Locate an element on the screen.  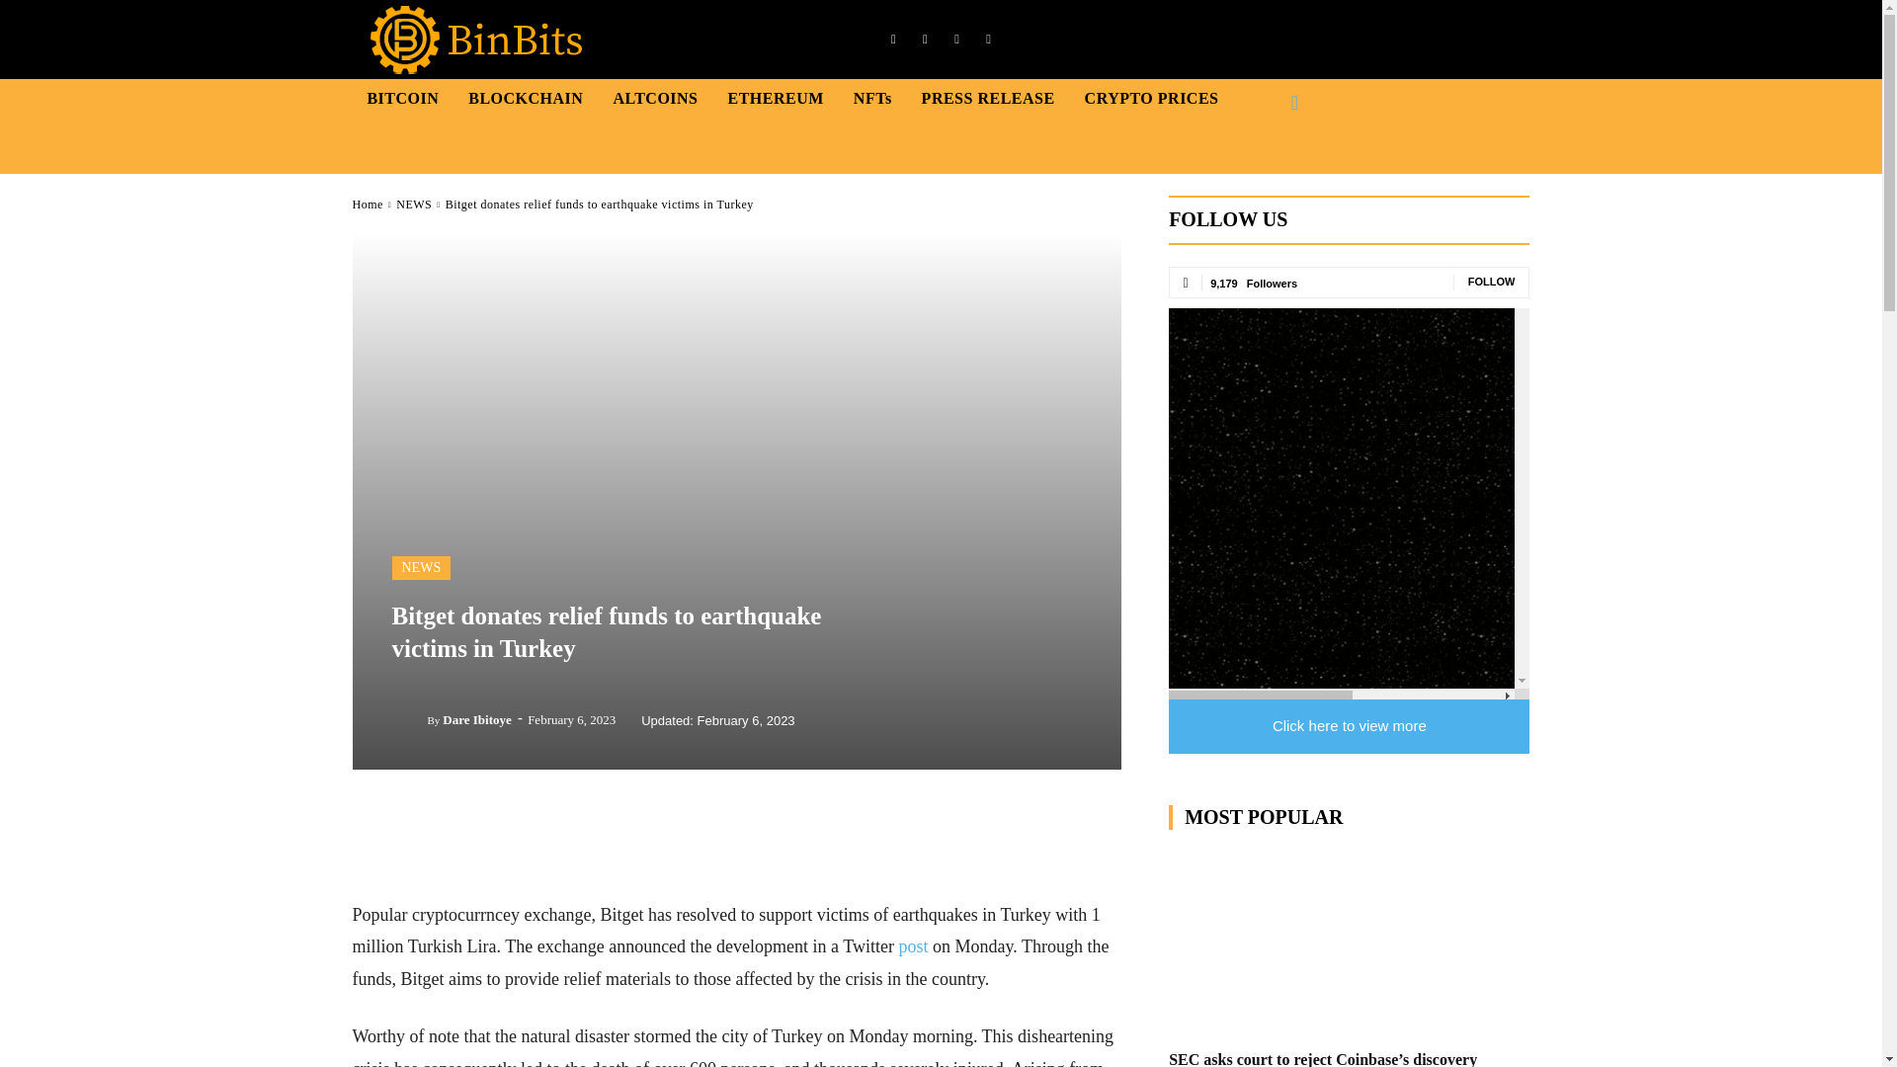
Twitter is located at coordinates (988, 40).